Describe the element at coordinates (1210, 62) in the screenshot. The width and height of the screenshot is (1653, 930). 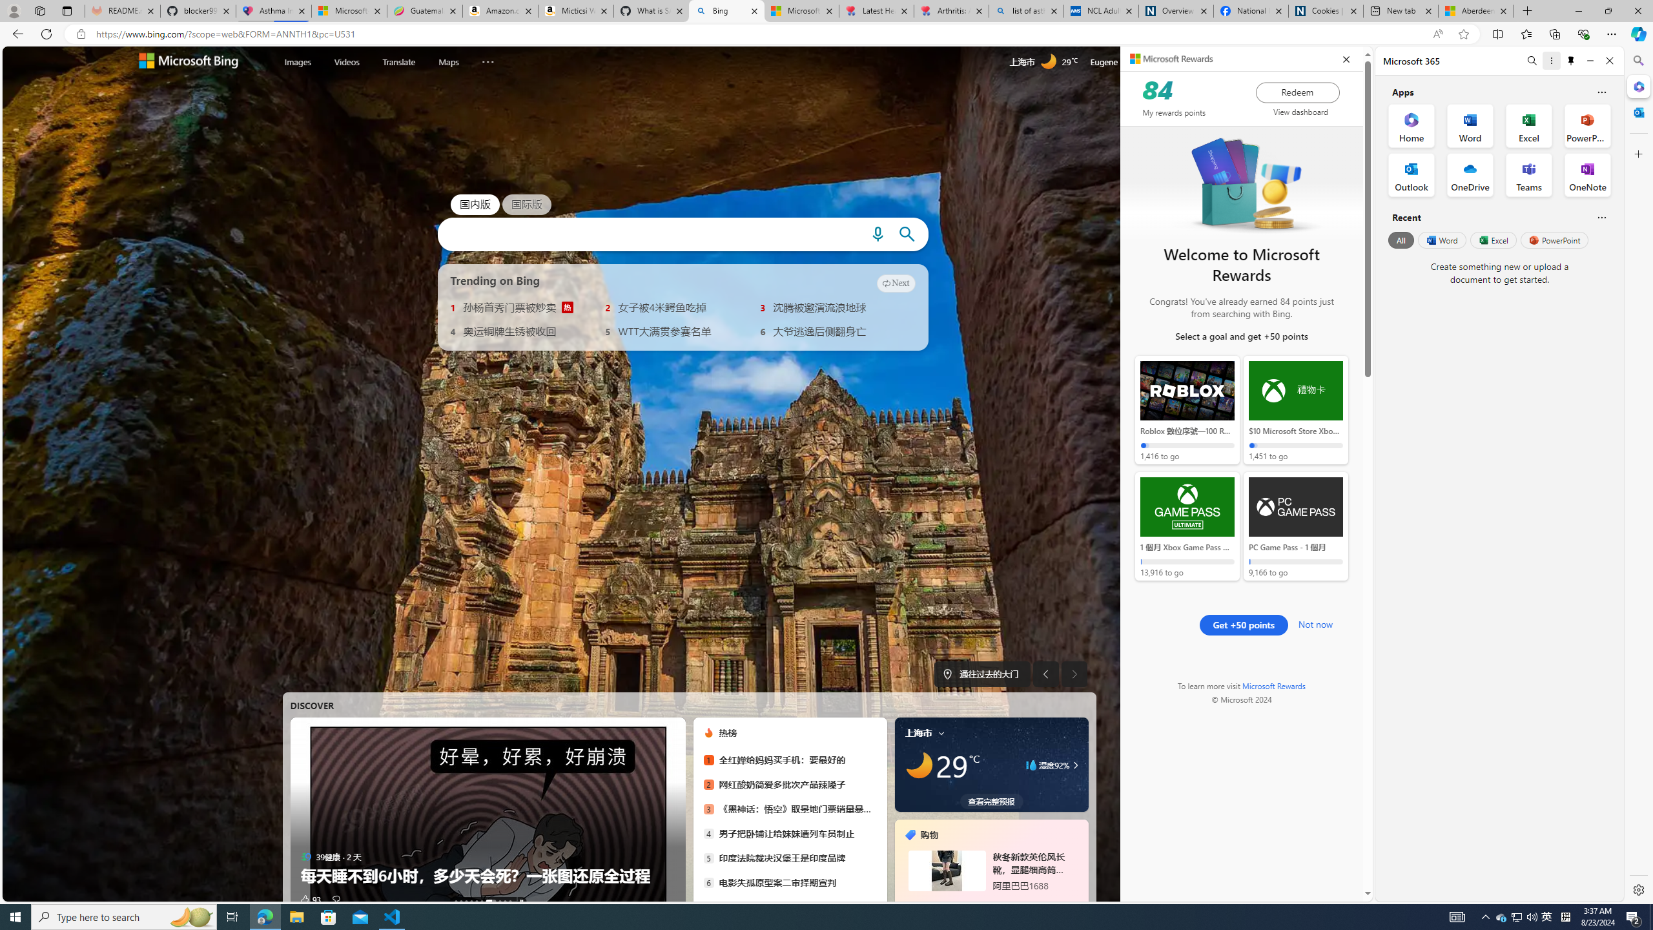
I see `Settings and quick links` at that location.